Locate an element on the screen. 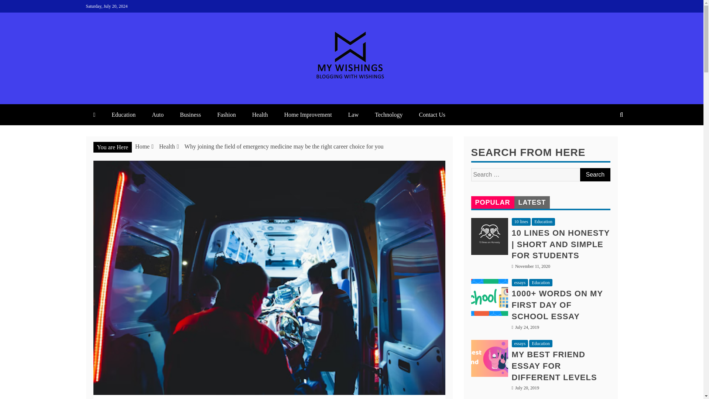 This screenshot has width=709, height=399. Auto is located at coordinates (157, 115).